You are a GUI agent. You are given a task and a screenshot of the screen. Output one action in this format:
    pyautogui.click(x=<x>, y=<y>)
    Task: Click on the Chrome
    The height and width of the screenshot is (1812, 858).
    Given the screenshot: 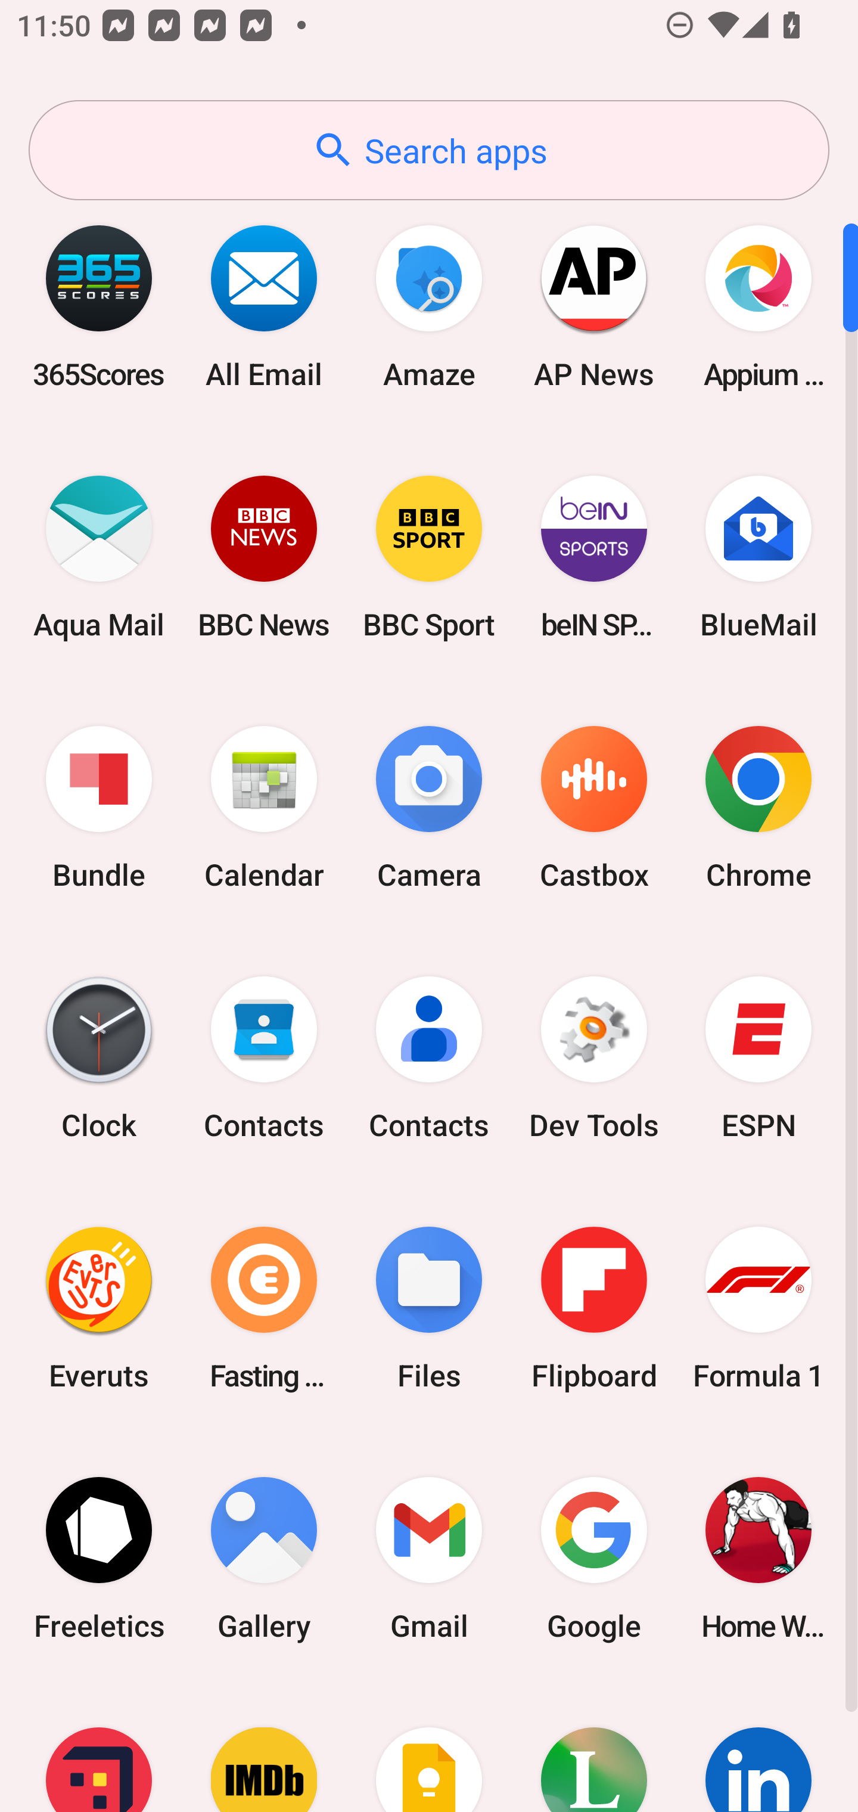 What is the action you would take?
    pyautogui.click(x=758, y=808)
    